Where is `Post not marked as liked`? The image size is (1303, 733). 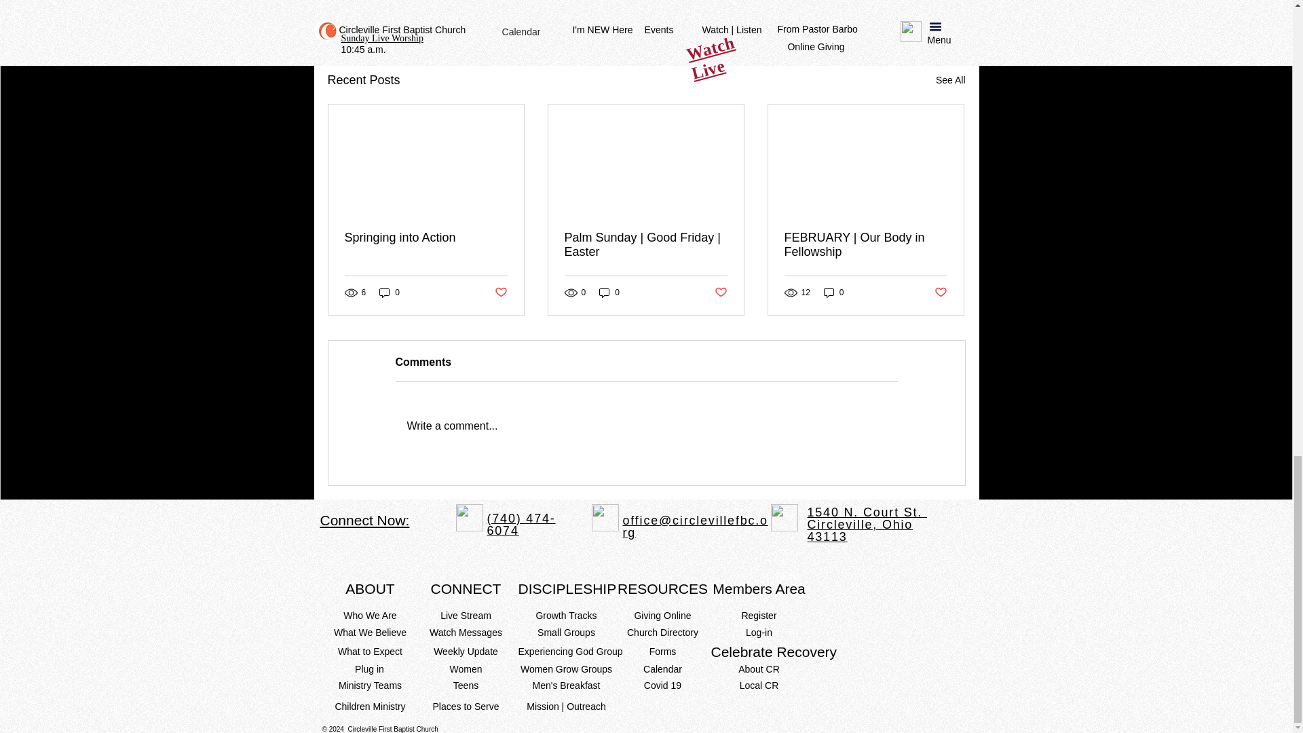
Post not marked as liked is located at coordinates (499, 292).